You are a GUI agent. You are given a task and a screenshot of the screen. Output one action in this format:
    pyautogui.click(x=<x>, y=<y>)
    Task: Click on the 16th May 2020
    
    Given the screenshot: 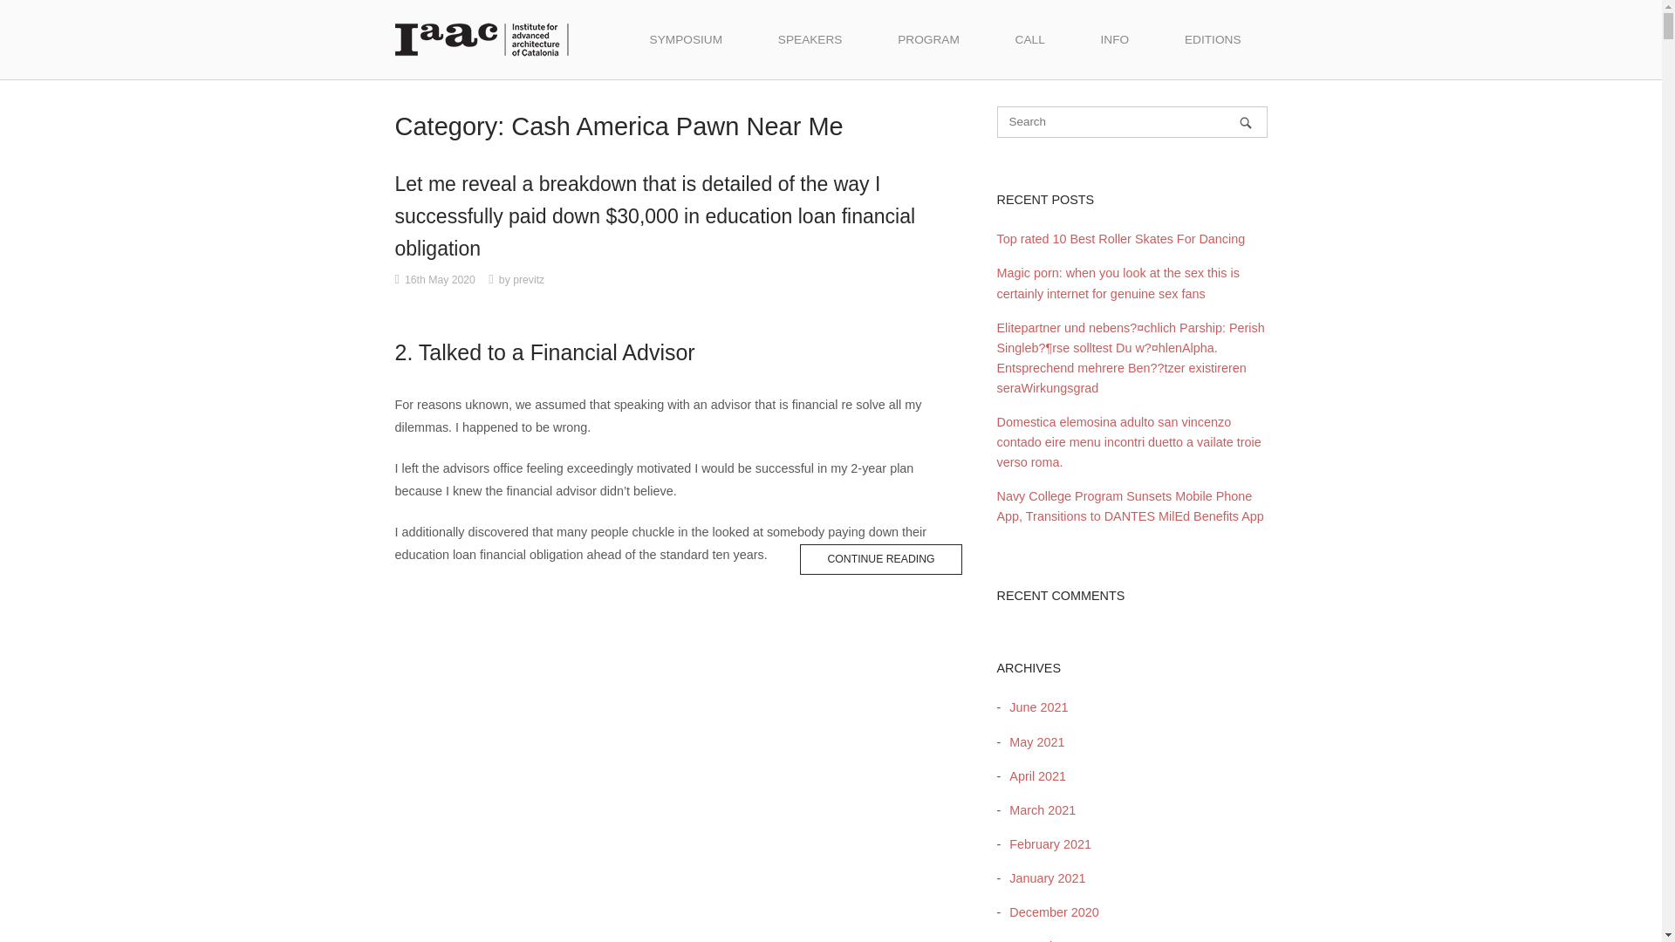 What is the action you would take?
    pyautogui.click(x=440, y=280)
    